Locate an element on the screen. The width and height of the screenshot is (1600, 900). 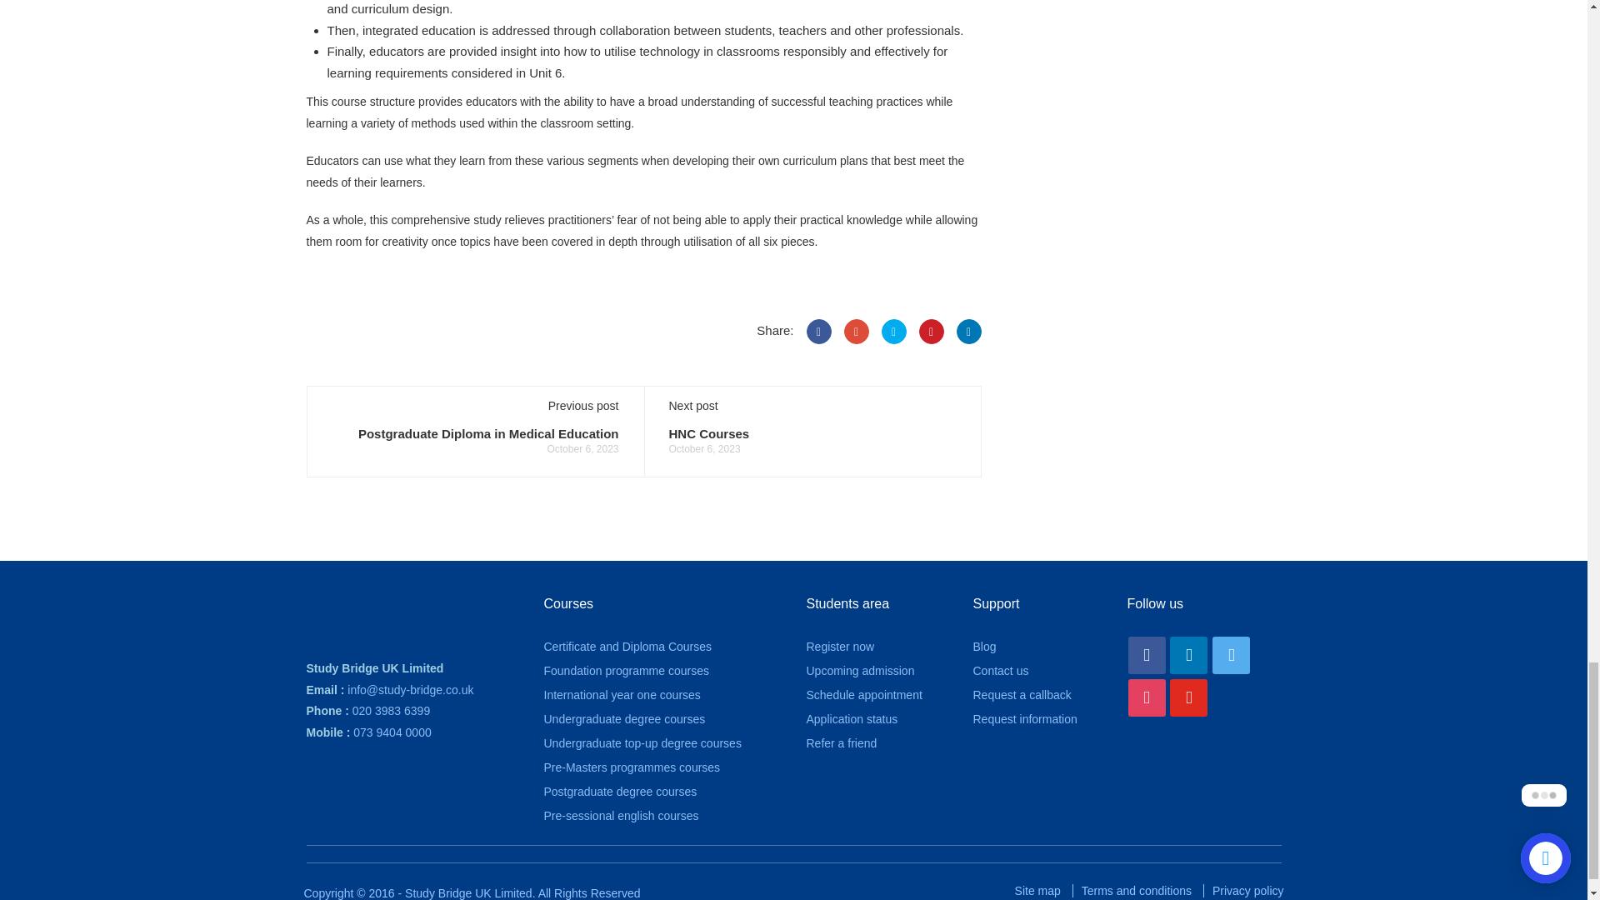
Facebook is located at coordinates (818, 332).